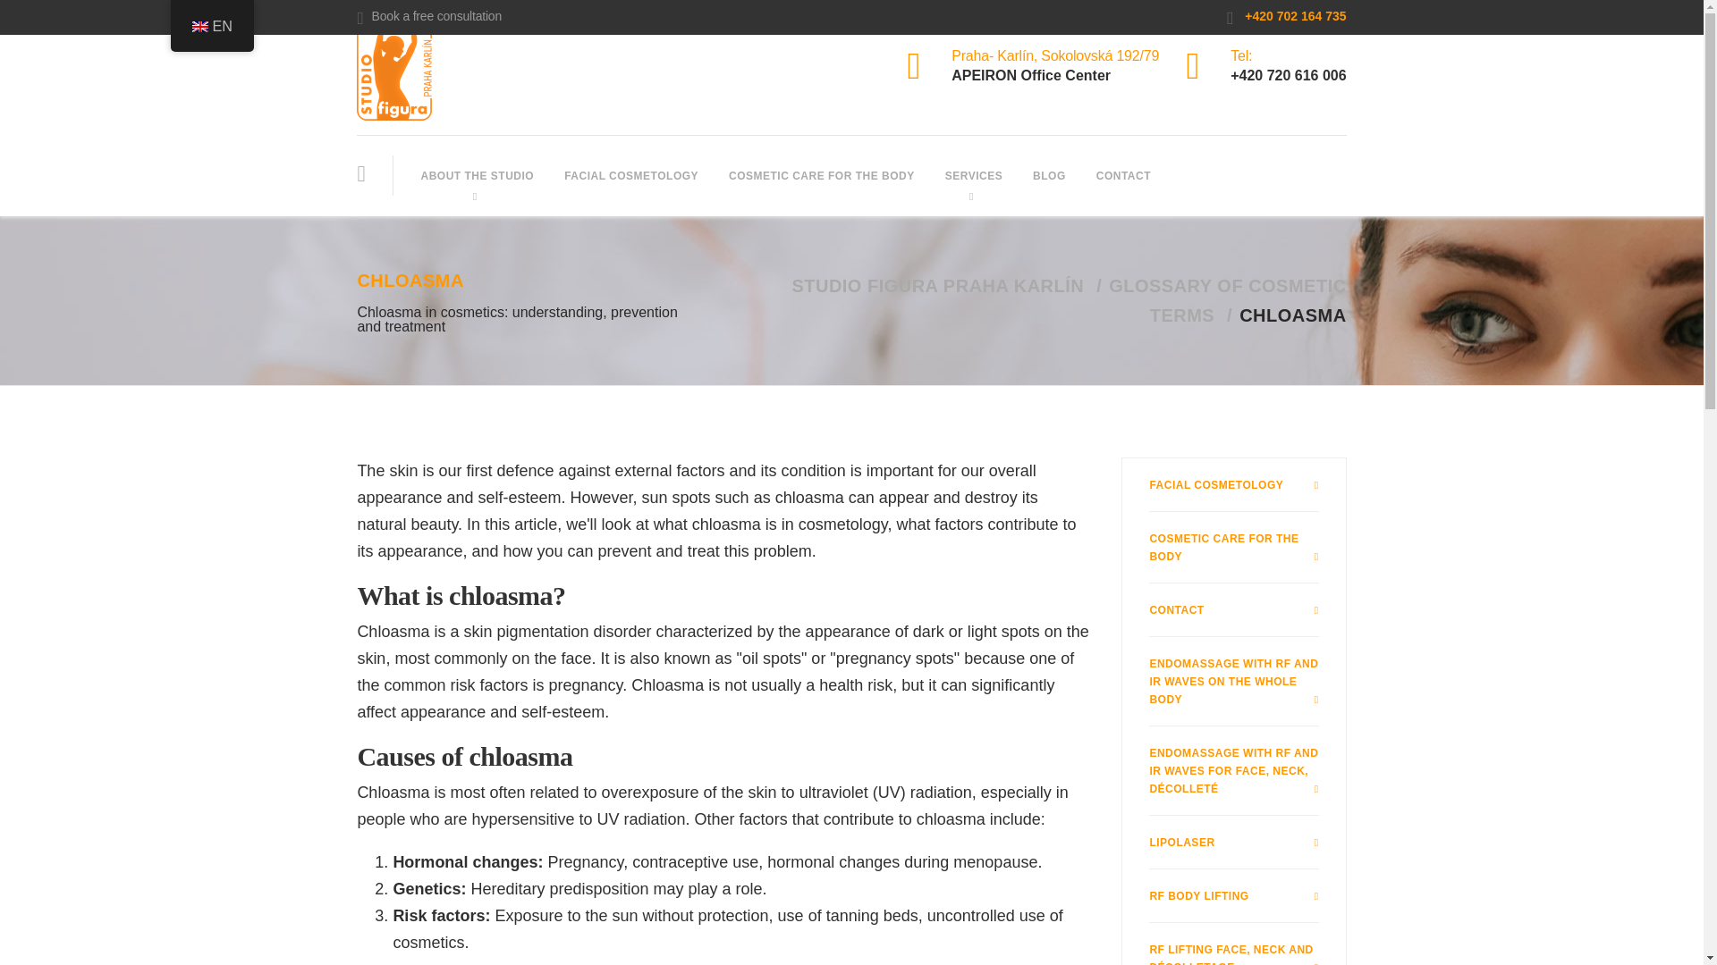 The height and width of the screenshot is (965, 1717). What do you see at coordinates (1233, 548) in the screenshot?
I see `COSMETIC CARE FOR THE BODY` at bounding box center [1233, 548].